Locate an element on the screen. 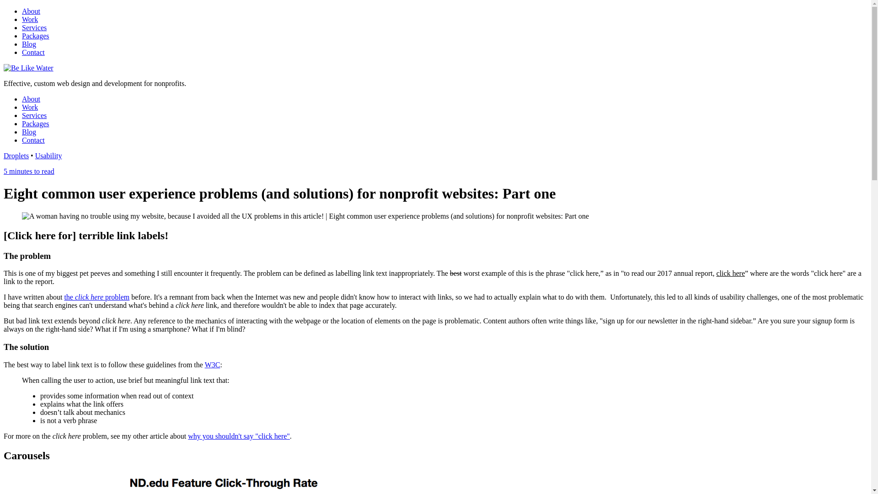 The width and height of the screenshot is (878, 494). Packages is located at coordinates (36, 36).